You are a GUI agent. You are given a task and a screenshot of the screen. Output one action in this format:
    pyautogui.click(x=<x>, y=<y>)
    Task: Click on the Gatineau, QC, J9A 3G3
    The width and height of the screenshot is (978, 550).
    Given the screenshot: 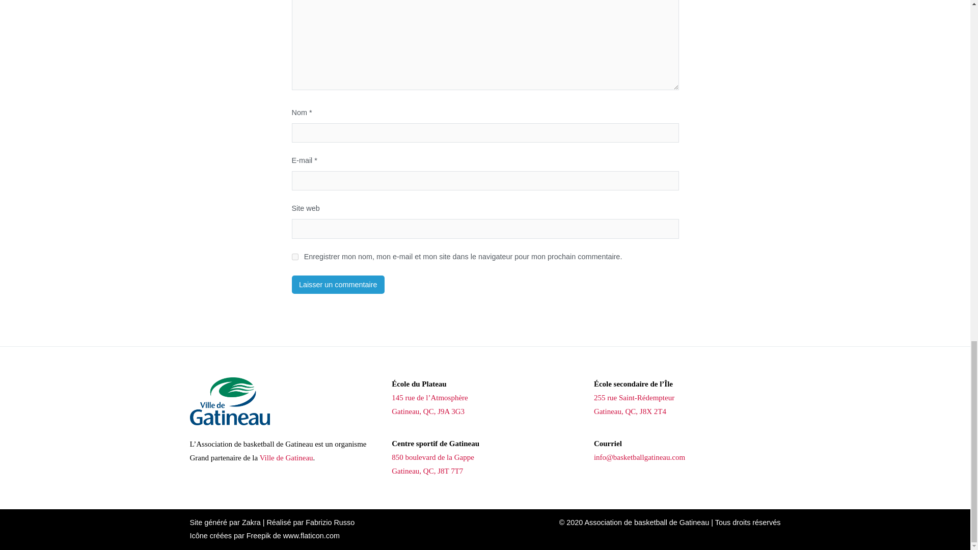 What is the action you would take?
    pyautogui.click(x=428, y=411)
    